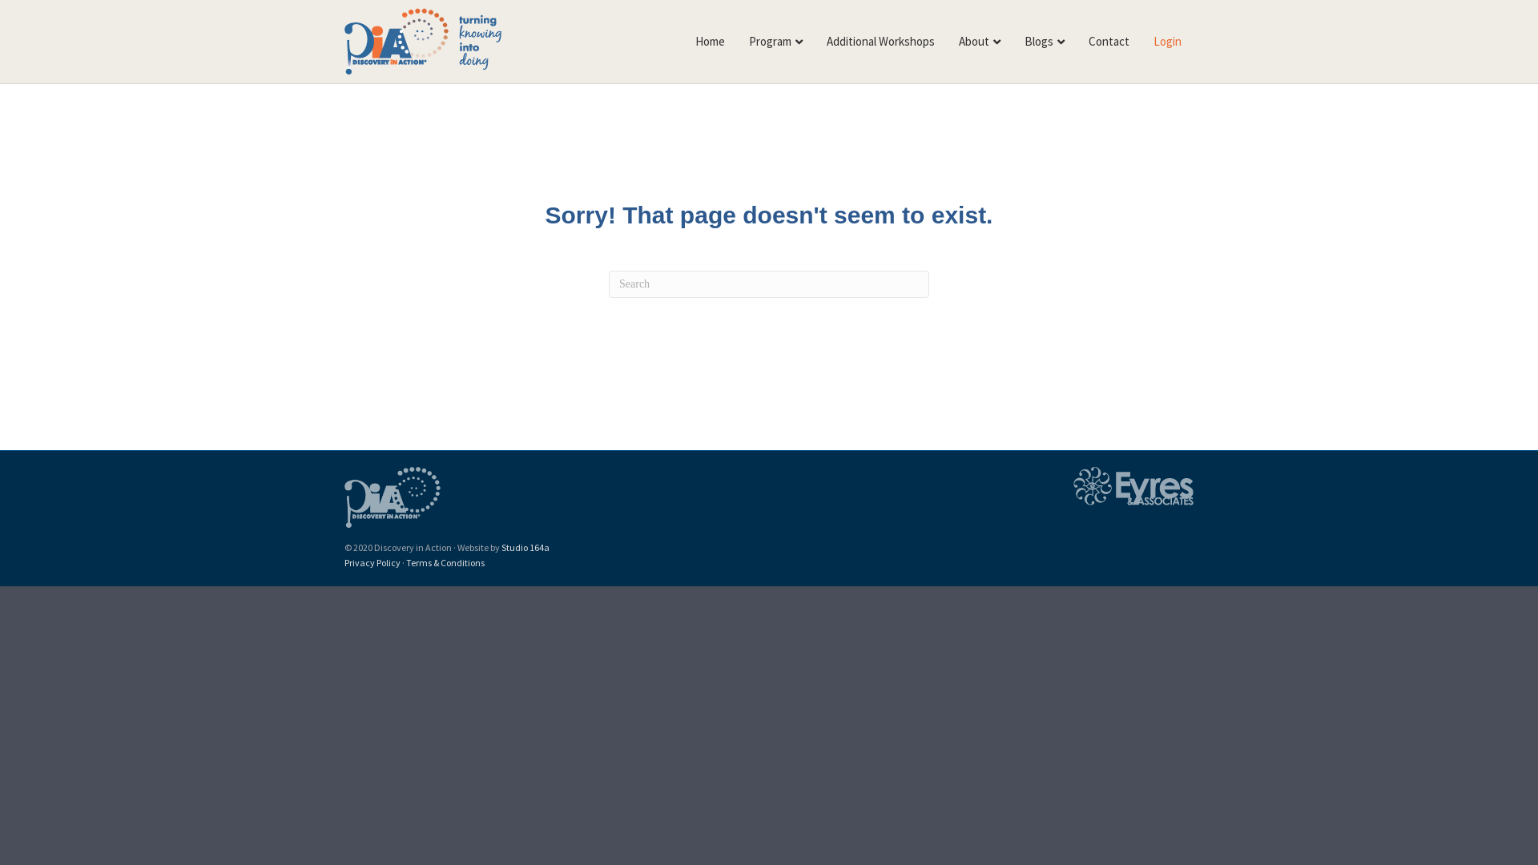 The height and width of the screenshot is (865, 1538). I want to click on About, so click(980, 42).